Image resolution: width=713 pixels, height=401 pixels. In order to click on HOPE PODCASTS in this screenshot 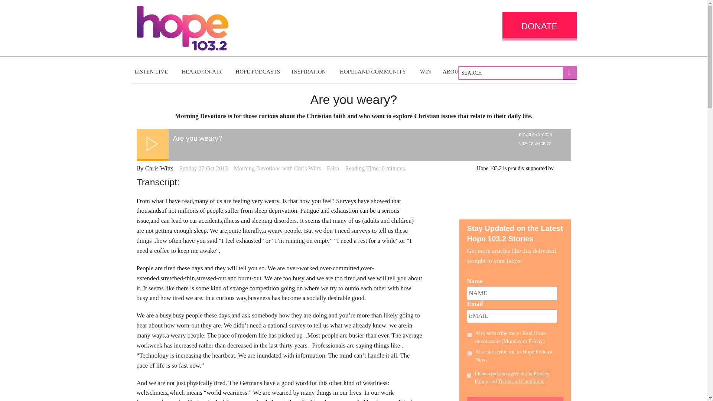, I will do `click(258, 72)`.